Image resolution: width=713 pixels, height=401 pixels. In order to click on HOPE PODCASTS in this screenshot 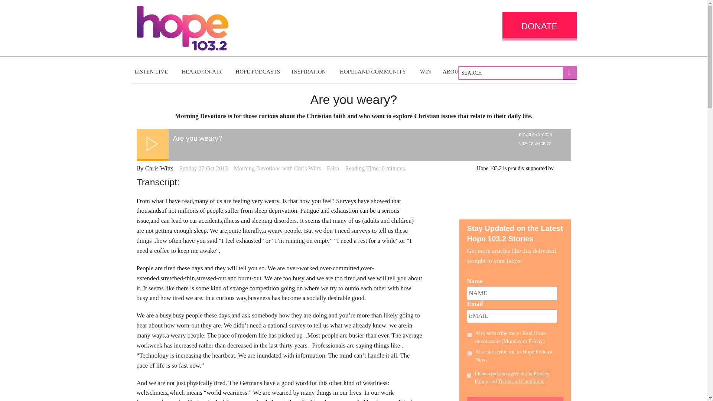, I will do `click(258, 72)`.